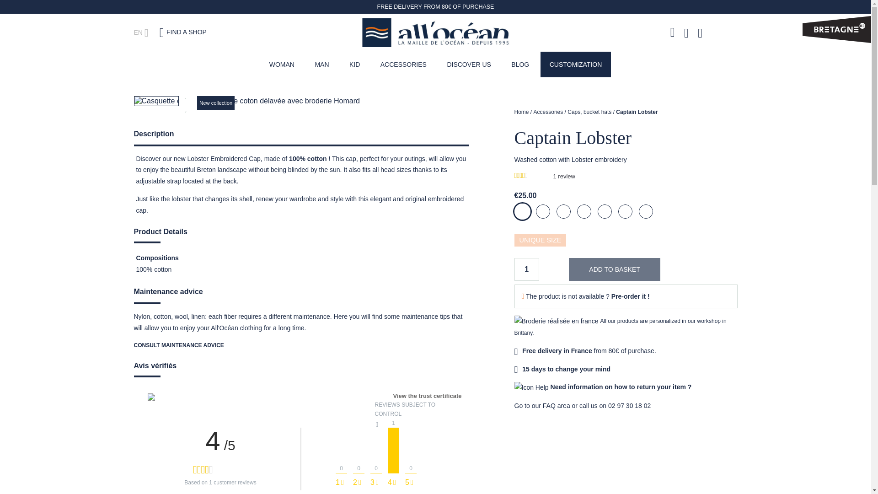 This screenshot has height=494, width=878. What do you see at coordinates (282, 64) in the screenshot?
I see `WOMAN` at bounding box center [282, 64].